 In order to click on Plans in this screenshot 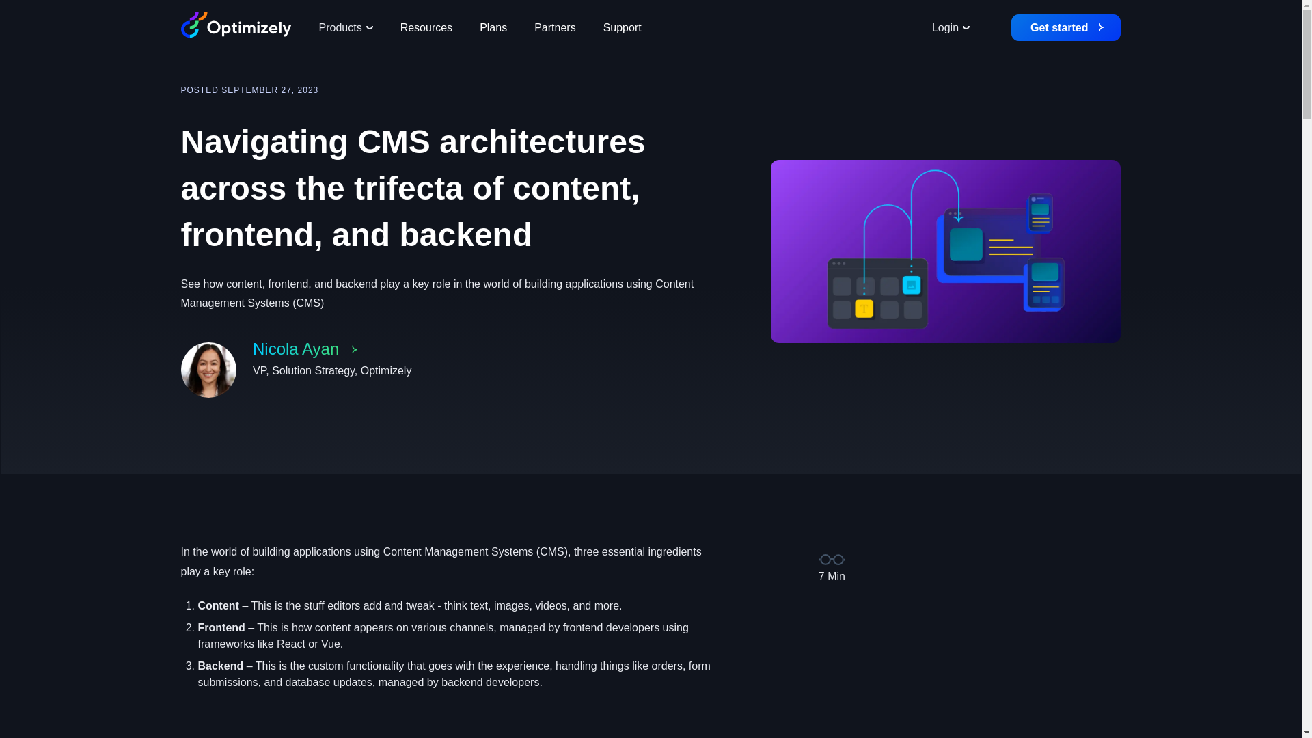, I will do `click(493, 27)`.